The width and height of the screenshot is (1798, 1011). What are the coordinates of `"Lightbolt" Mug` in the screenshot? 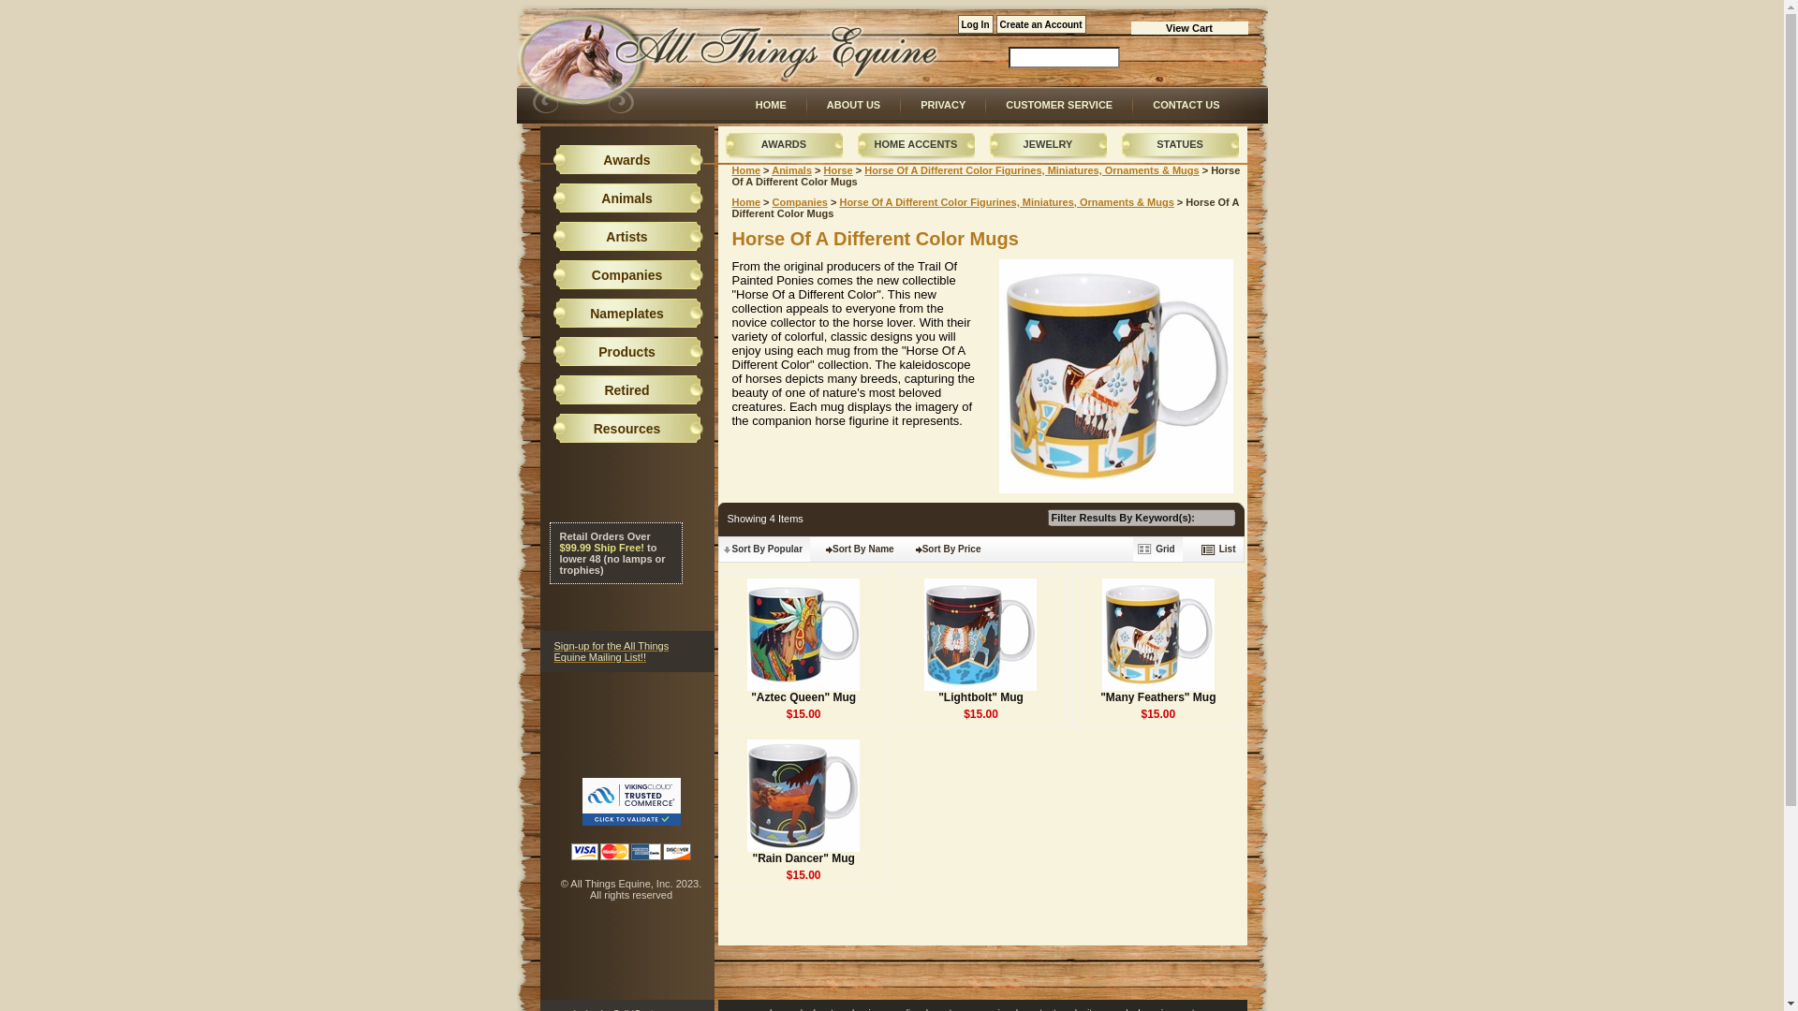 It's located at (980, 696).